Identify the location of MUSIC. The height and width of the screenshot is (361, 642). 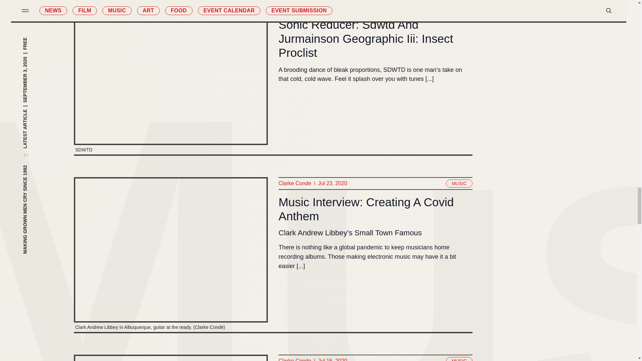
(459, 6).